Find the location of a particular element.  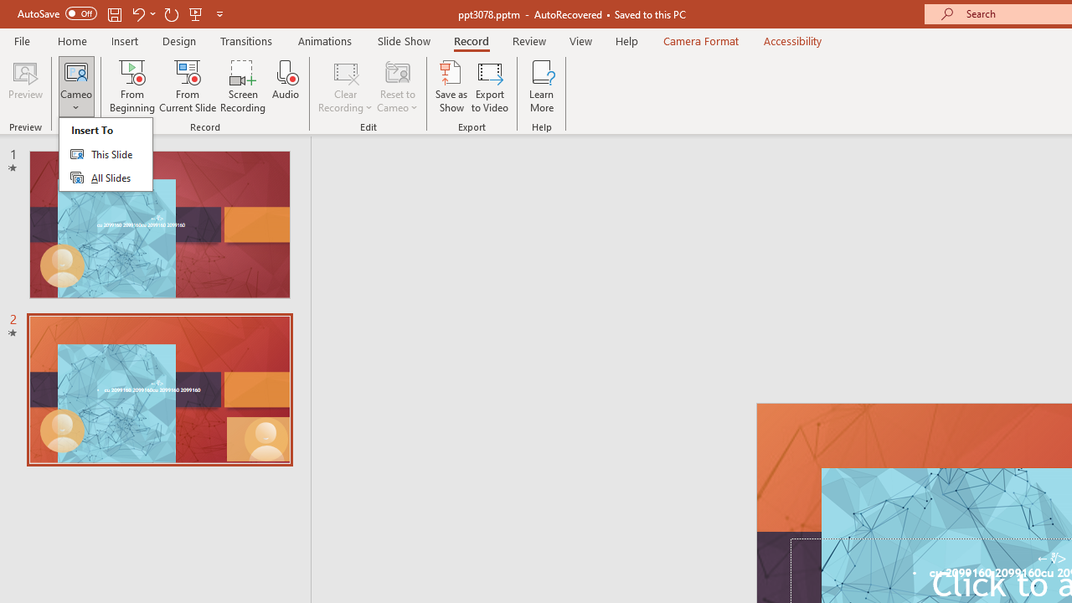

TextBox 7 is located at coordinates (1052, 559).